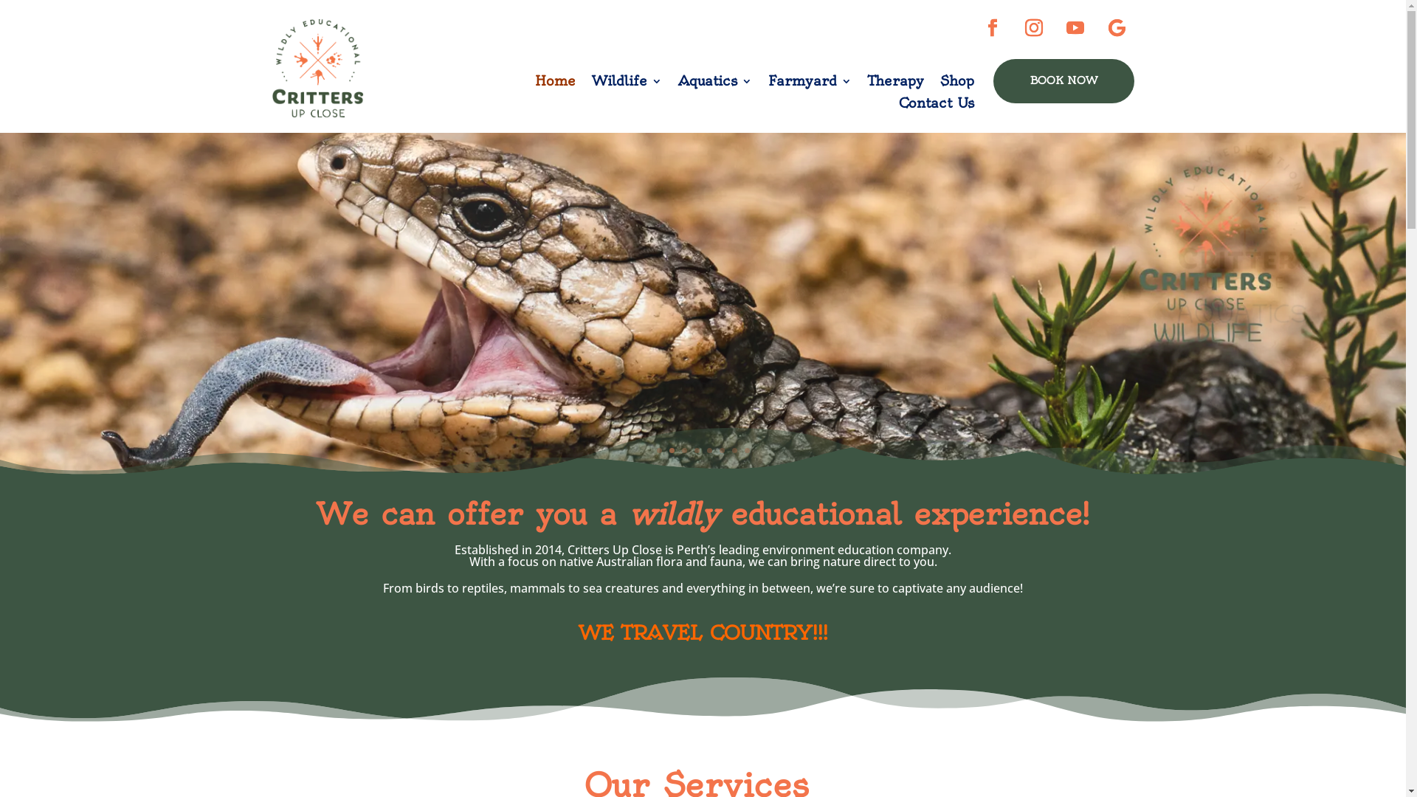 The height and width of the screenshot is (797, 1417). Describe the element at coordinates (555, 84) in the screenshot. I see `Home` at that location.